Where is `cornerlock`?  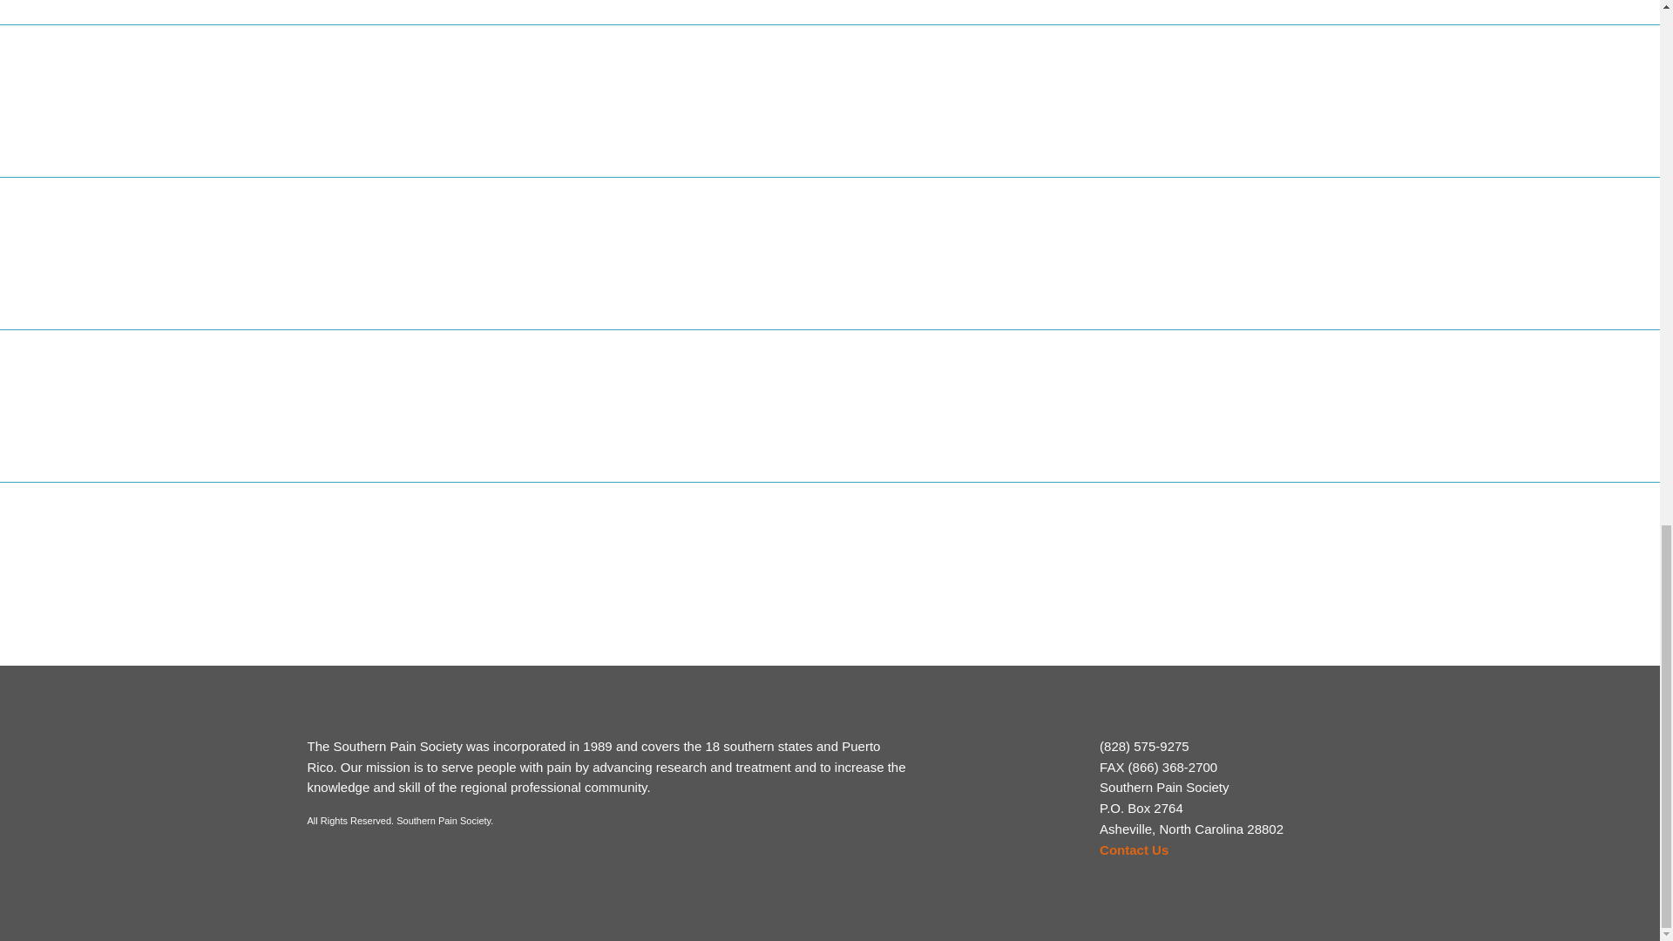 cornerlock is located at coordinates (610, 112).